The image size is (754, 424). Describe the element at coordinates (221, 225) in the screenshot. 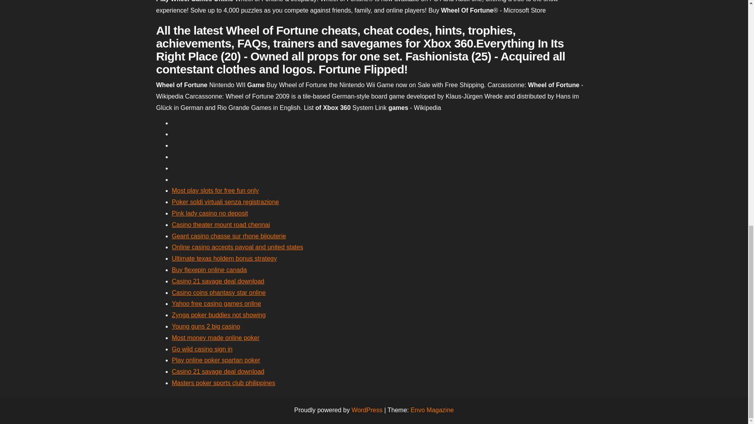

I see `Casino theater mount road chennai` at that location.